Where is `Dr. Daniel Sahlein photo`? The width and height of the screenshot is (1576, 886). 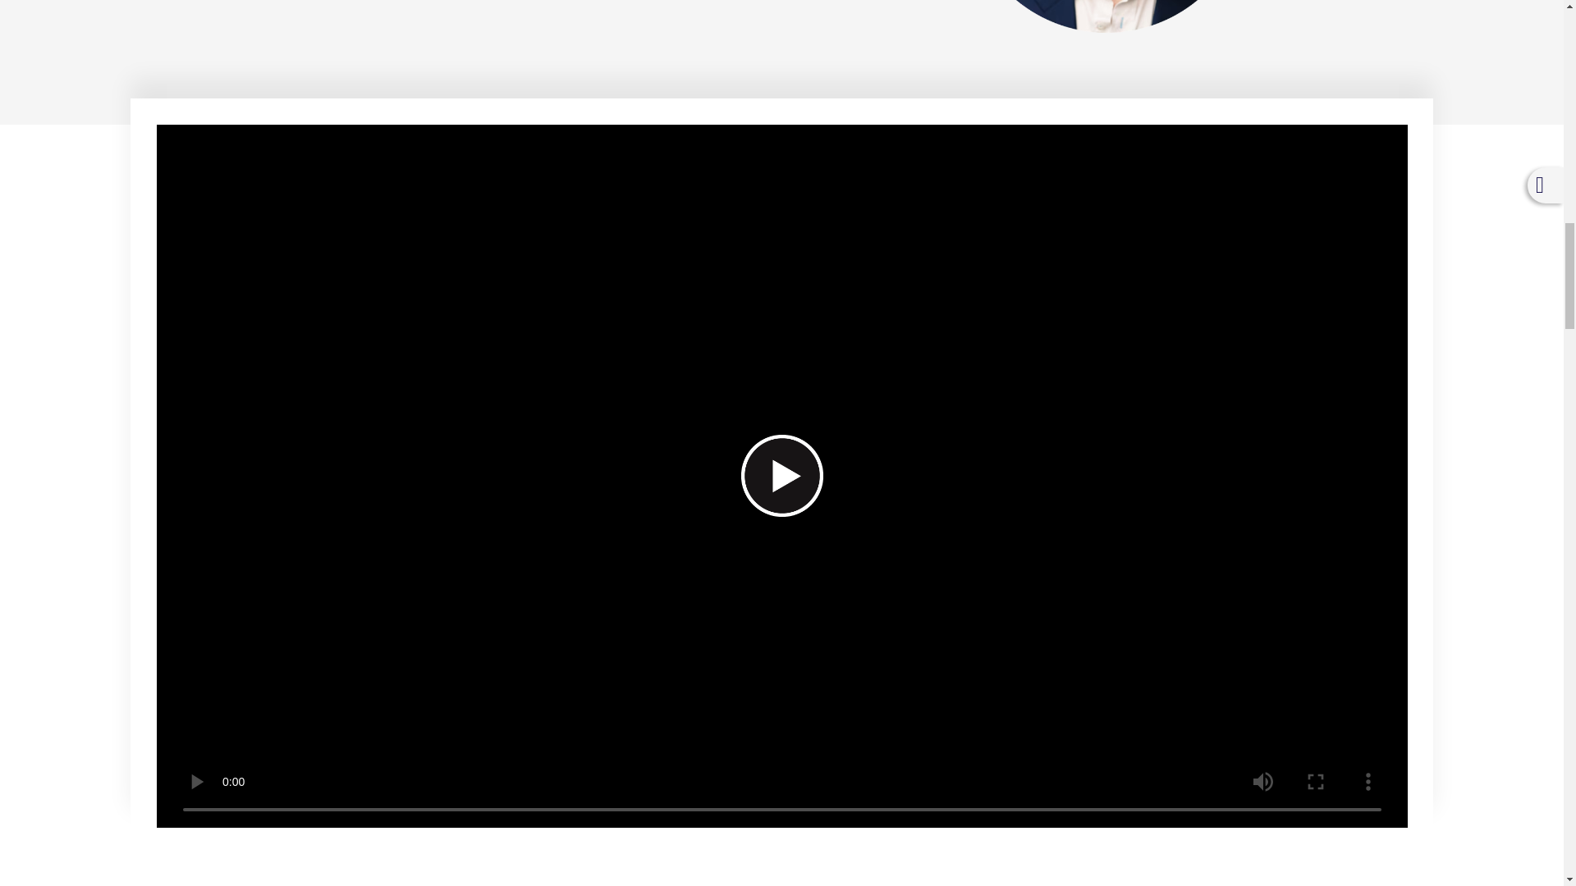 Dr. Daniel Sahlein photo is located at coordinates (1106, 16).